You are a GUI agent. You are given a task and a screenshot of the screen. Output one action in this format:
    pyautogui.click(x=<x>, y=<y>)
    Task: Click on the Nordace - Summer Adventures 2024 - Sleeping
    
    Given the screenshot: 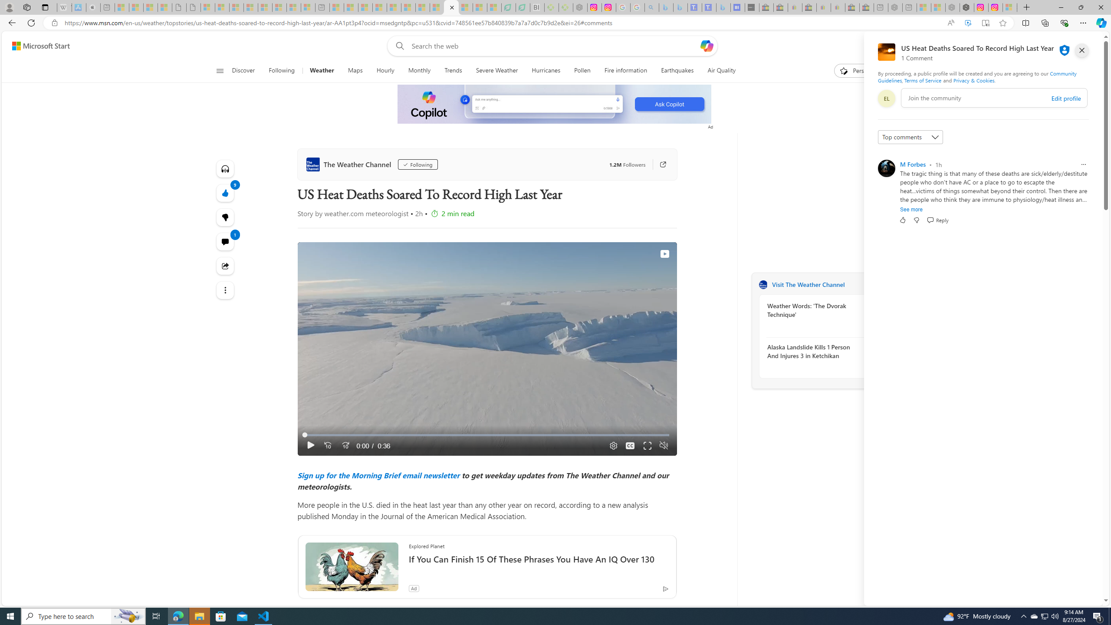 What is the action you would take?
    pyautogui.click(x=952, y=7)
    